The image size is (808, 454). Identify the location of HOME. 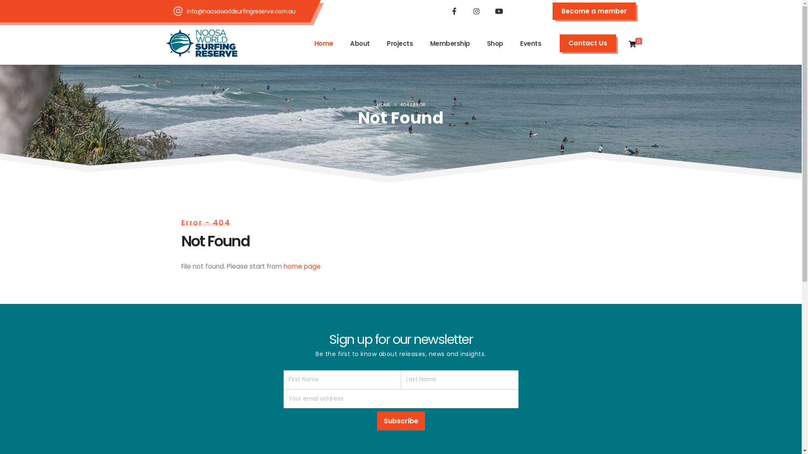
(383, 105).